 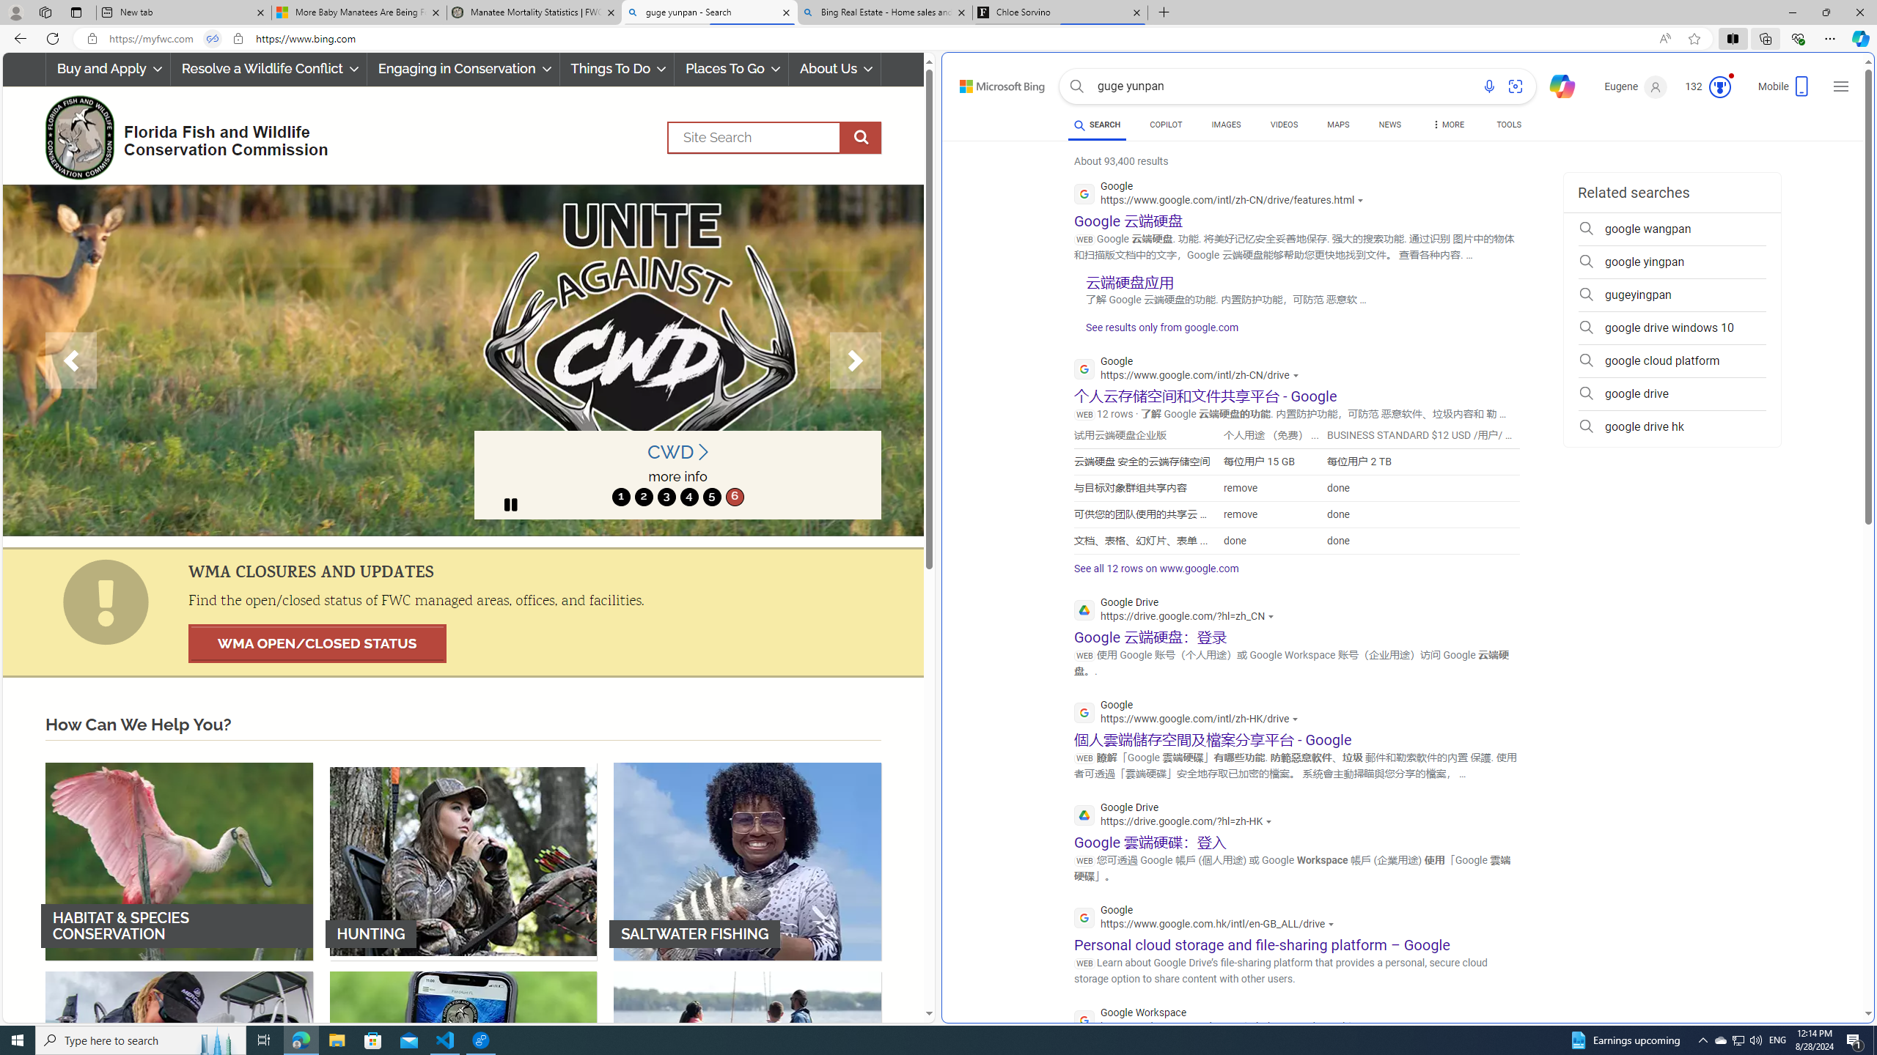 I want to click on TOOLS, so click(x=1510, y=125).